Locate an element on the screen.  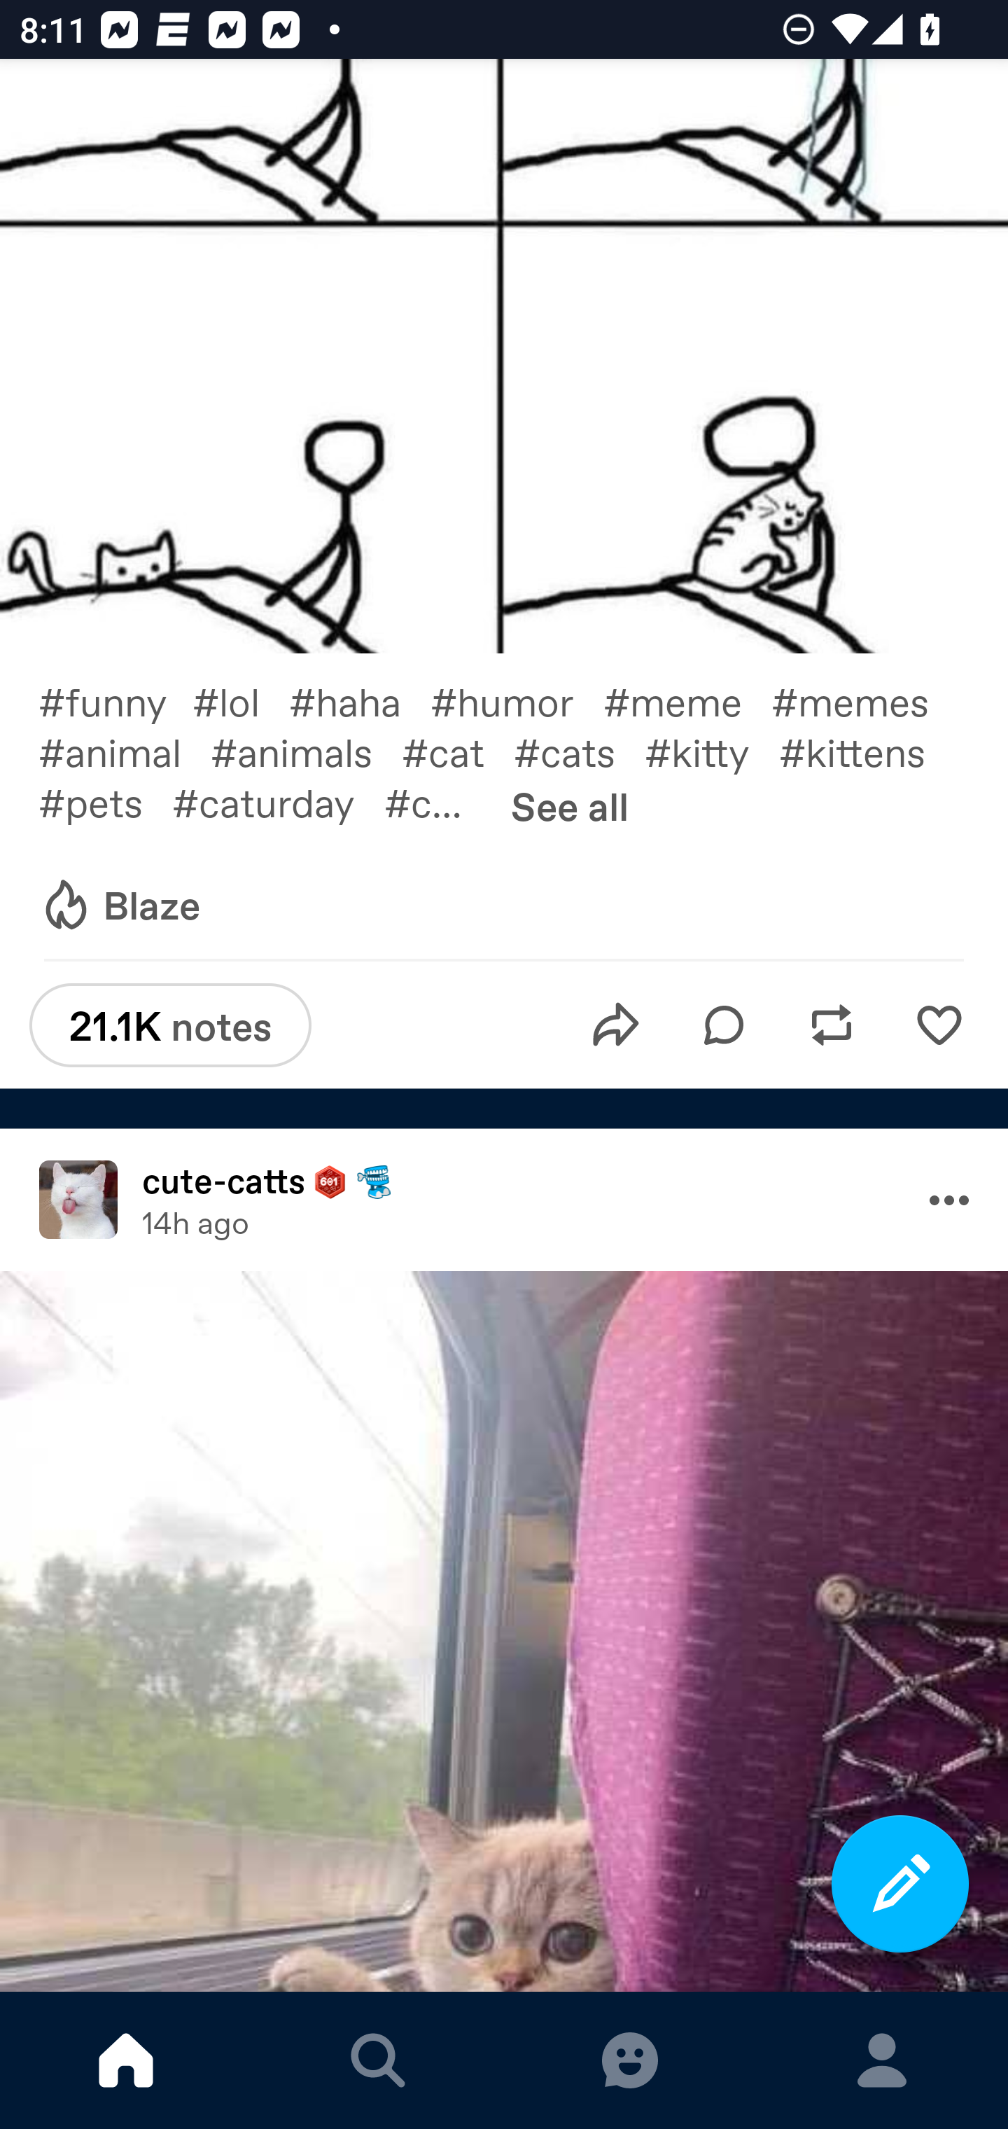
MESSAGES is located at coordinates (630, 2060).